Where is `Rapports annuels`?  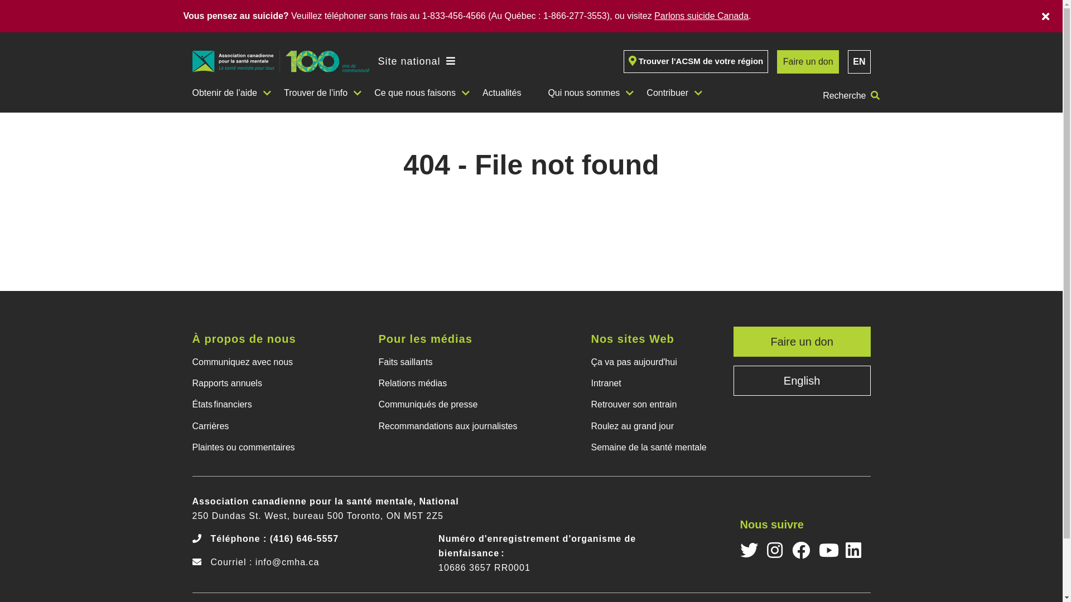 Rapports annuels is located at coordinates (253, 383).